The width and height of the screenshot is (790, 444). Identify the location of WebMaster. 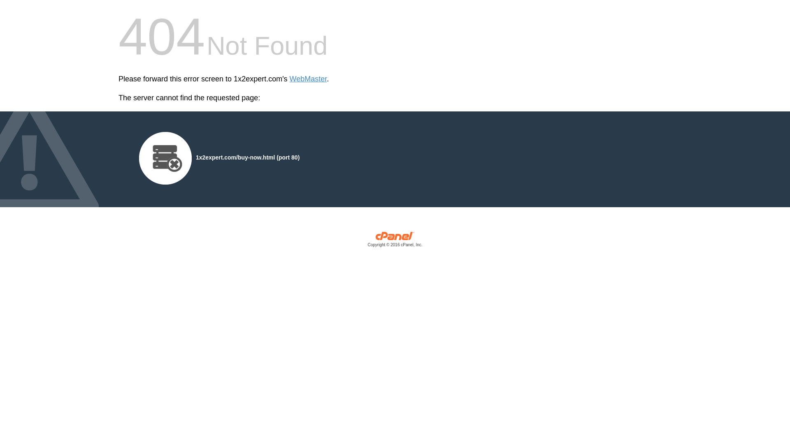
(309, 79).